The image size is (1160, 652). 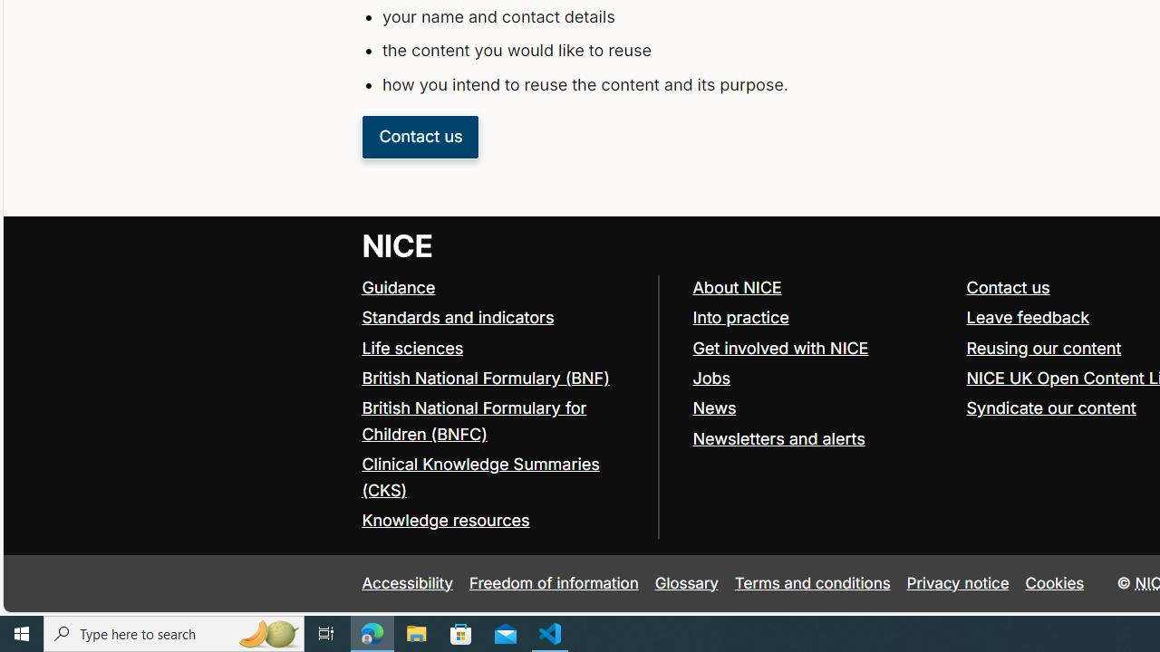 I want to click on Terms and conditions, so click(x=812, y=583).